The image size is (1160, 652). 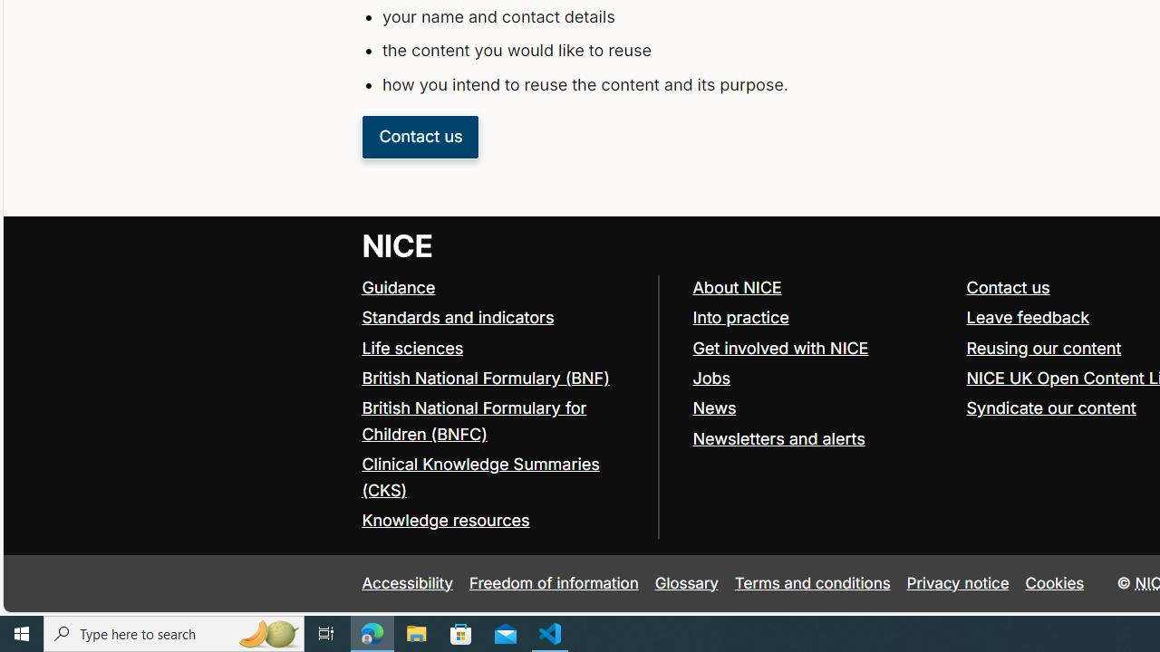 I want to click on Terms and conditions, so click(x=812, y=583).